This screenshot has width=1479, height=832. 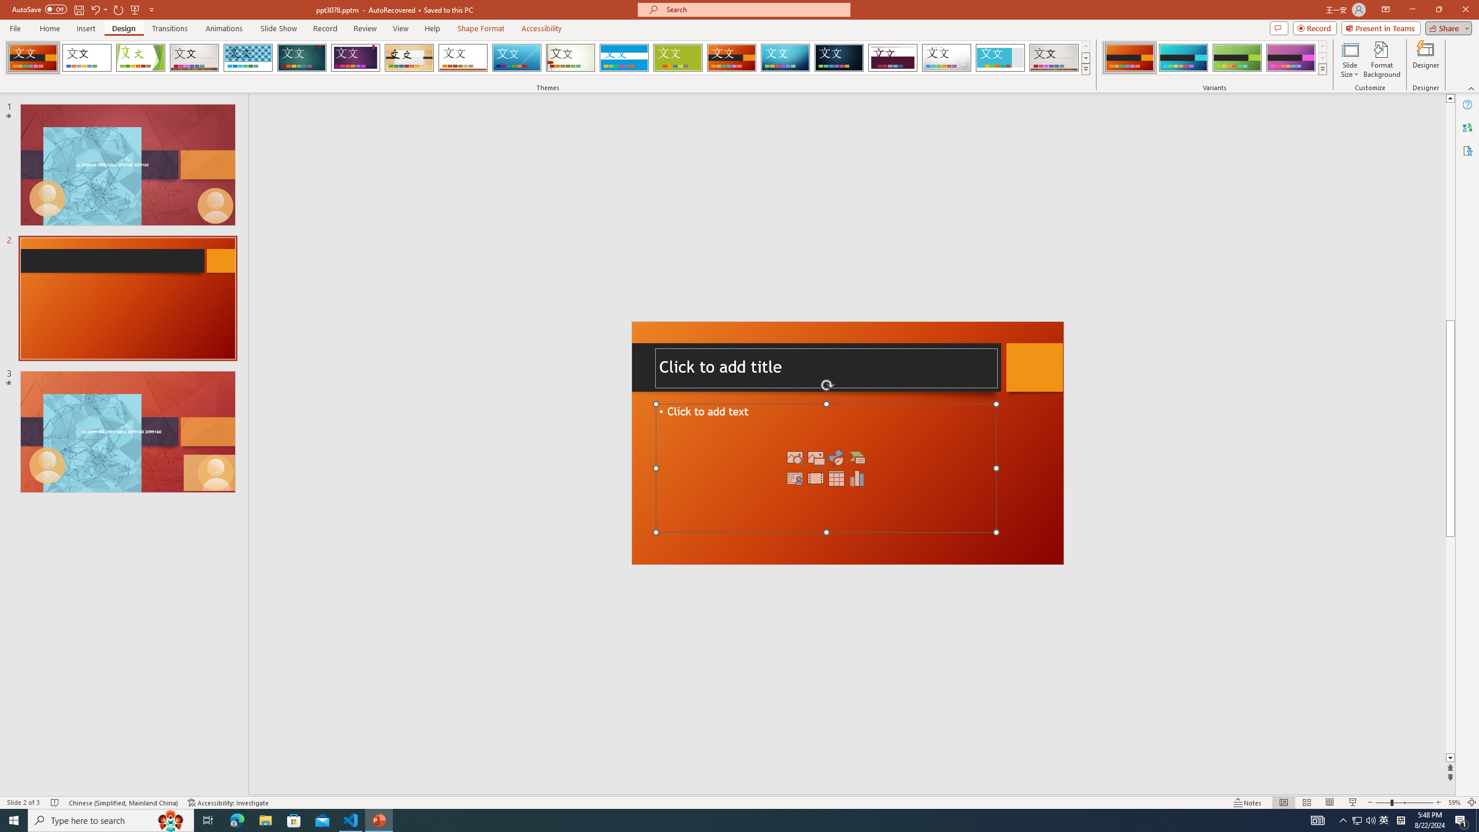 I want to click on Insert Table, so click(x=837, y=478).